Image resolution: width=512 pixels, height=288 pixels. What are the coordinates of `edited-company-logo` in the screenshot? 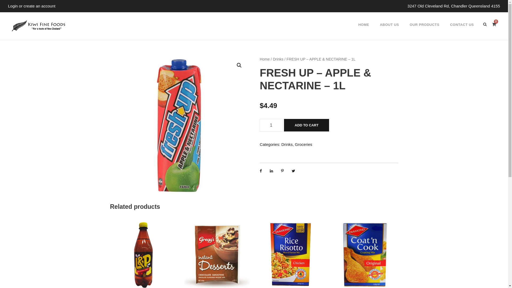 It's located at (38, 26).